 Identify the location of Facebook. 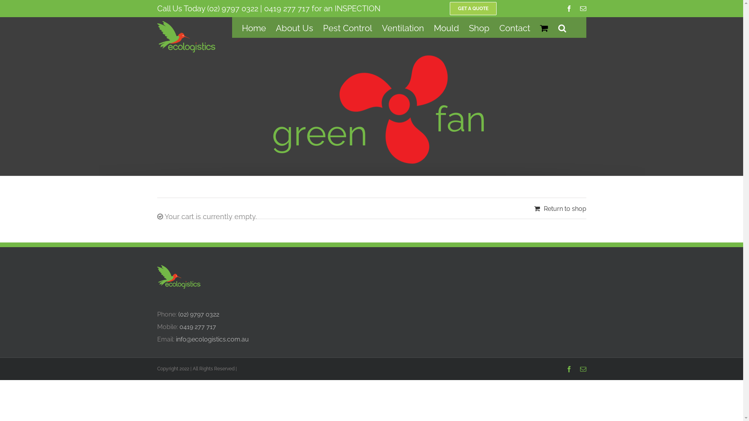
(569, 9).